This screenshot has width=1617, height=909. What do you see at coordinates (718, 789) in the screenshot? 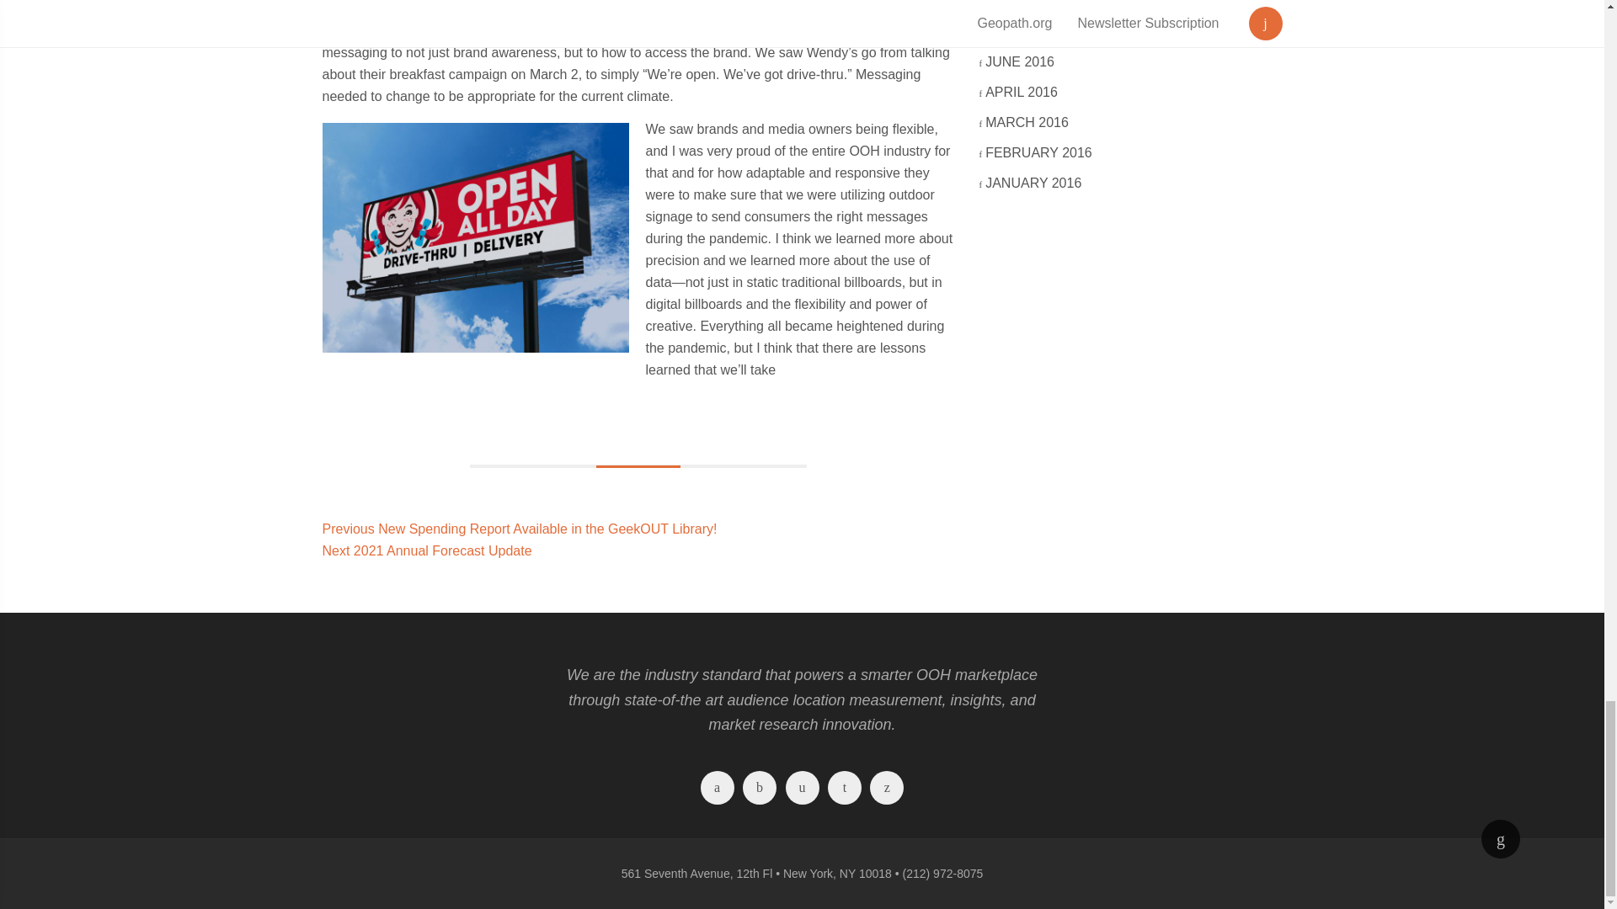
I see `Facebook` at bounding box center [718, 789].